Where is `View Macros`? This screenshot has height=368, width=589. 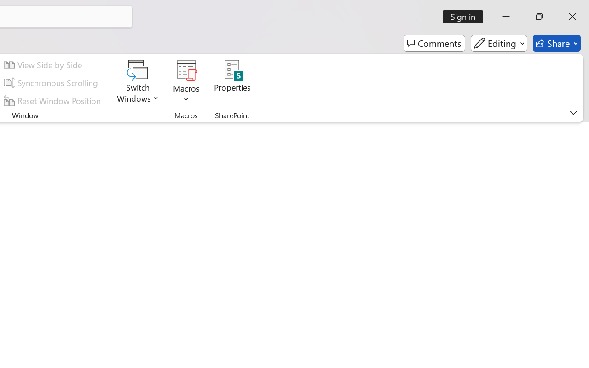 View Macros is located at coordinates (186, 70).